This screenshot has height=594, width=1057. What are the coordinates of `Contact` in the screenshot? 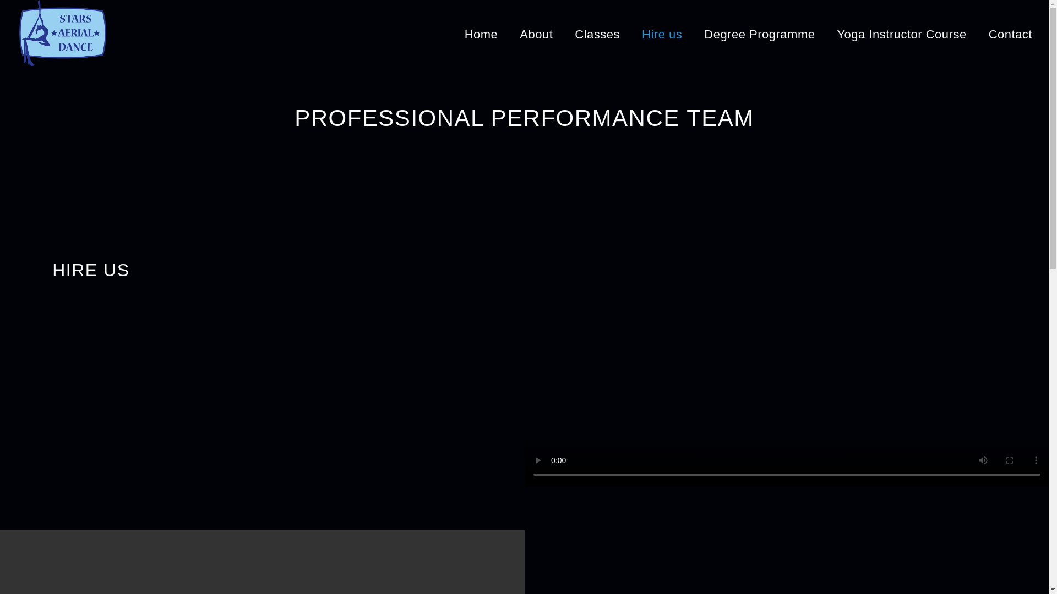 It's located at (1010, 34).